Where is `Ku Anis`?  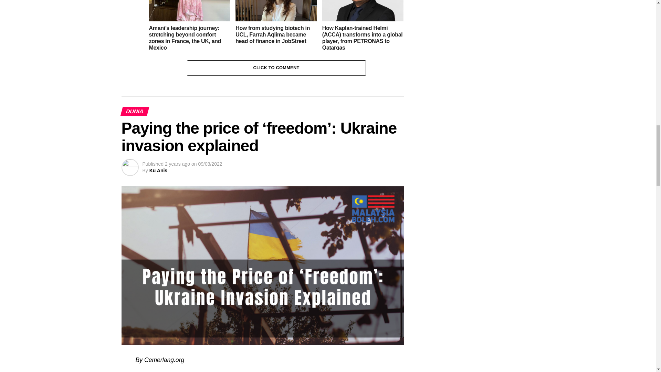 Ku Anis is located at coordinates (158, 170).